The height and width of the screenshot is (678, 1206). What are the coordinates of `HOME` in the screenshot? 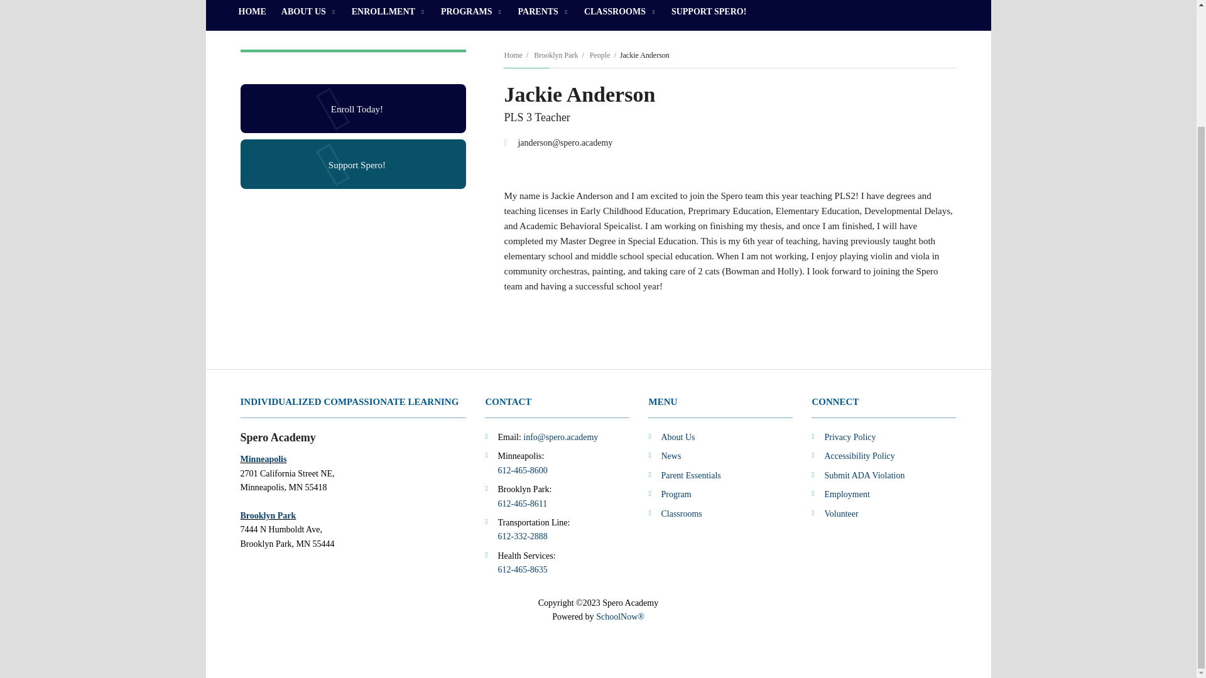 It's located at (253, 15).